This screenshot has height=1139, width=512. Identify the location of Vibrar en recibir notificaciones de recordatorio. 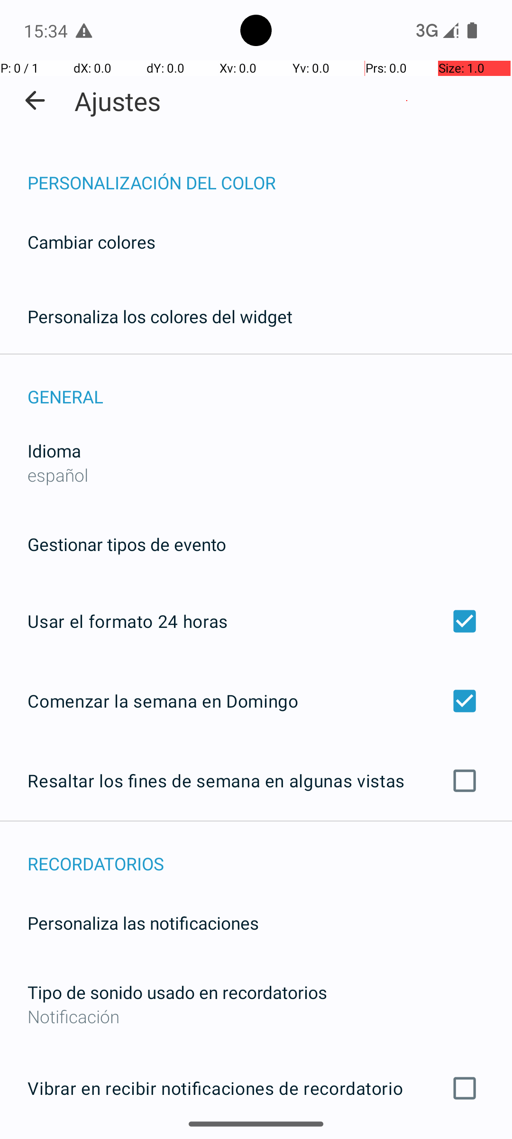
(256, 1088).